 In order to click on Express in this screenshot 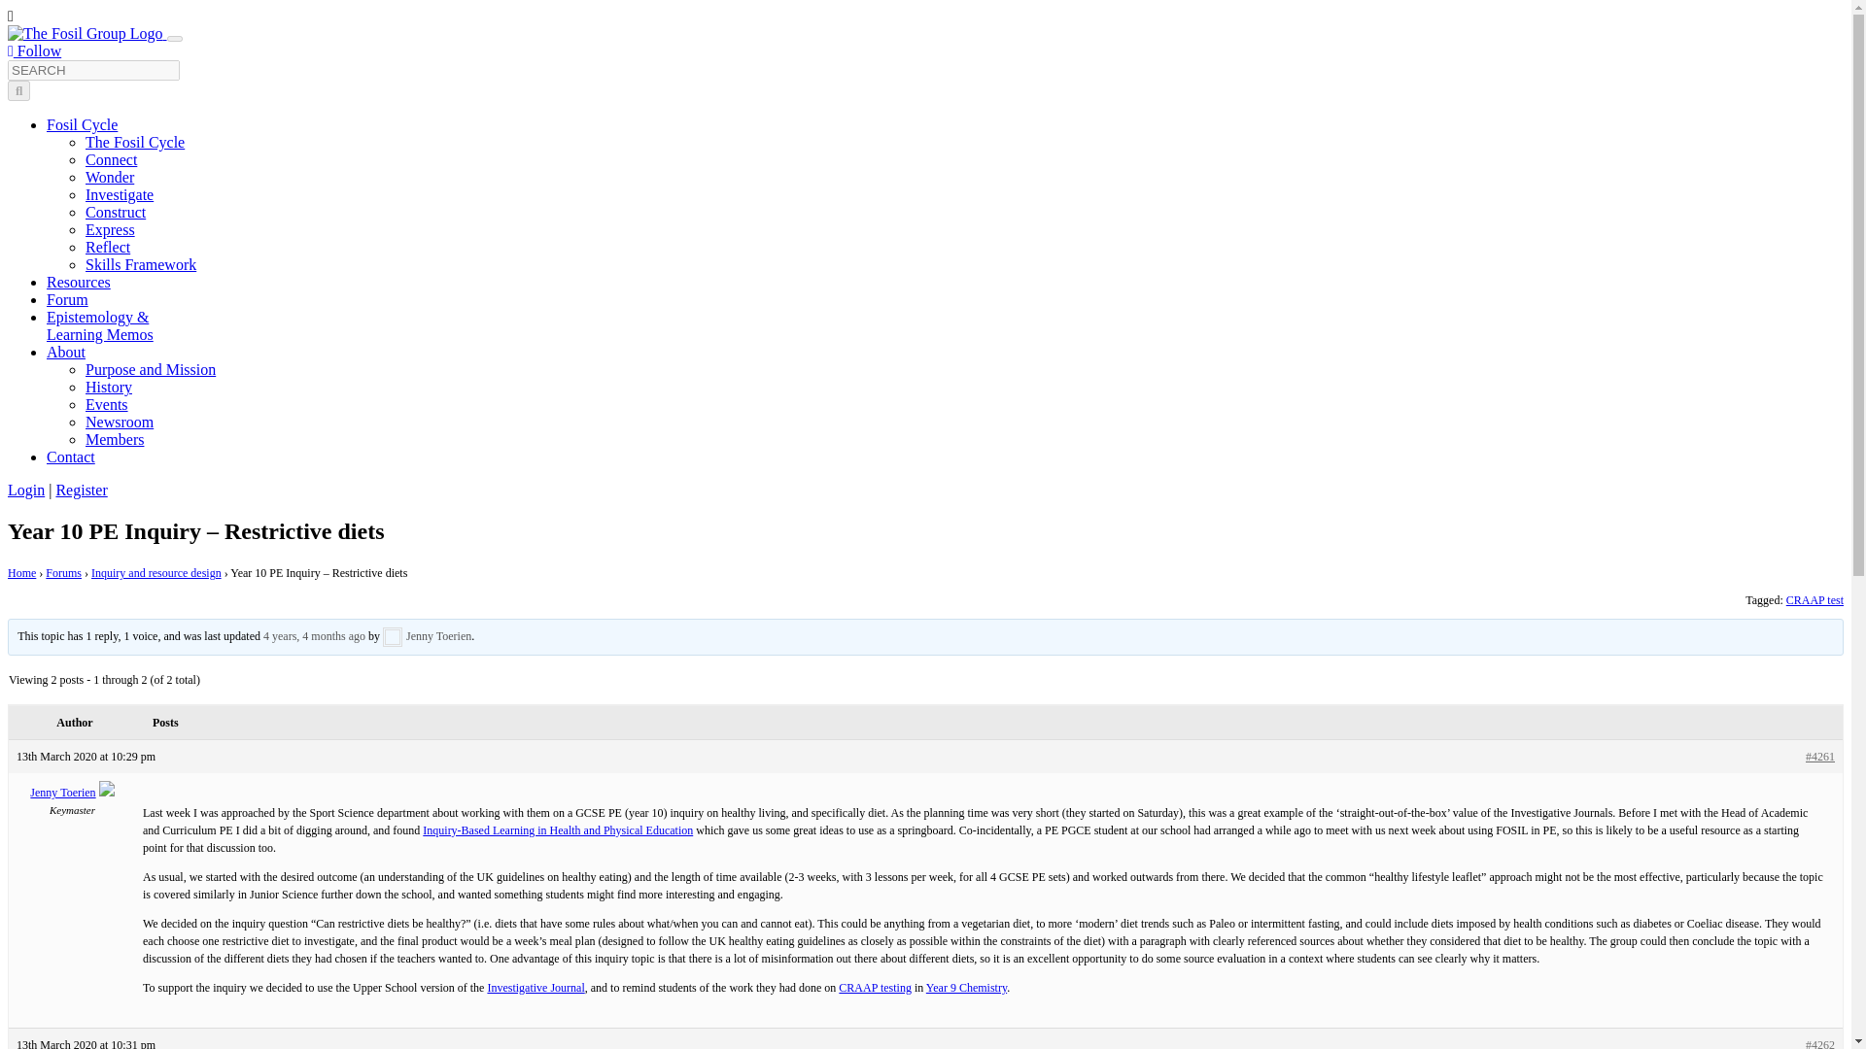, I will do `click(110, 229)`.